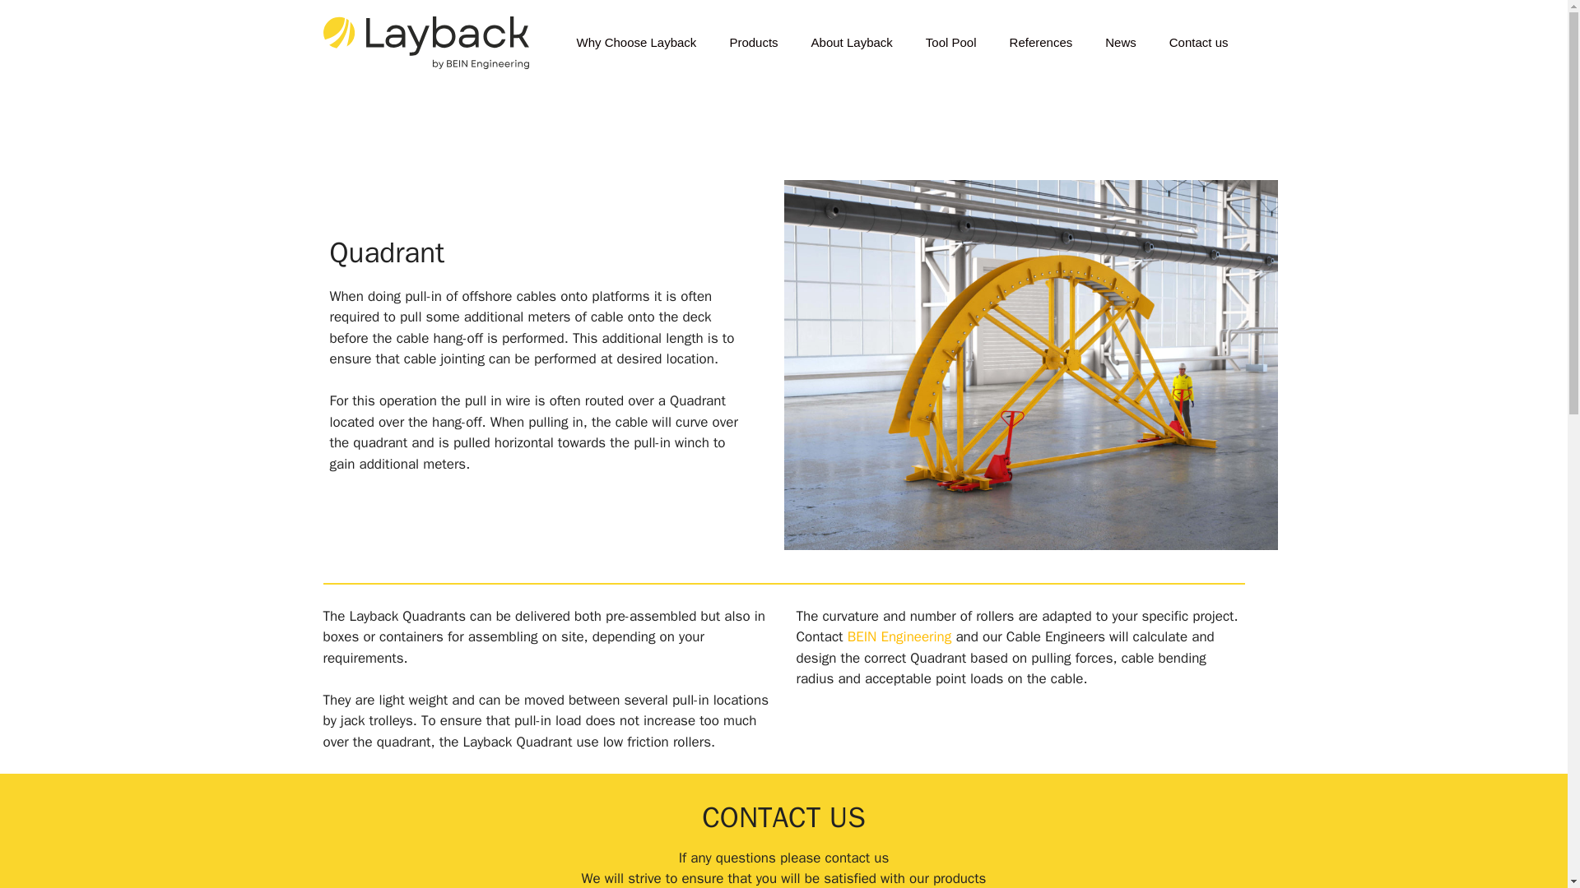 The image size is (1580, 888). Describe the element at coordinates (1042, 43) in the screenshot. I see `References` at that location.